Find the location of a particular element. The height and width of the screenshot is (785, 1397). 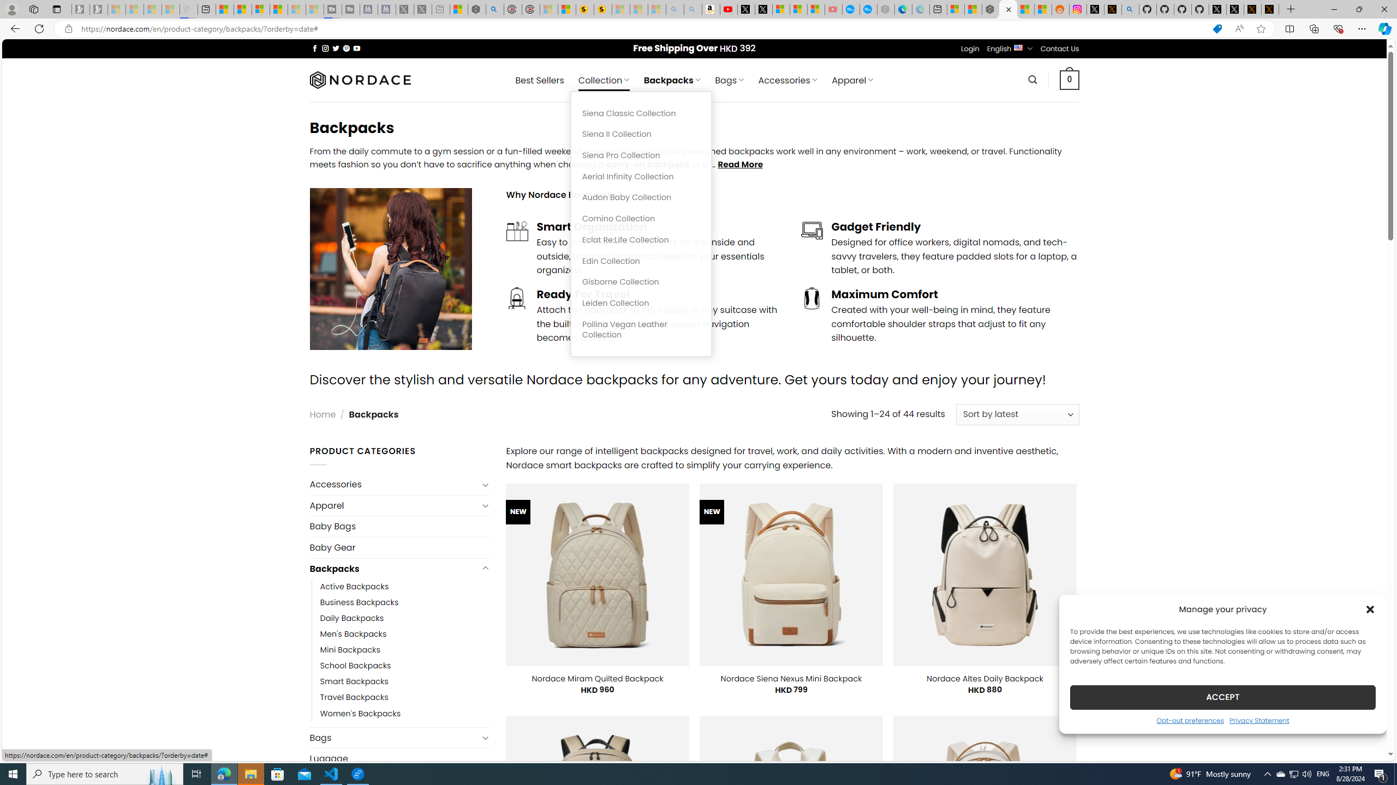

amazon - Search - Sleeping is located at coordinates (674, 9).